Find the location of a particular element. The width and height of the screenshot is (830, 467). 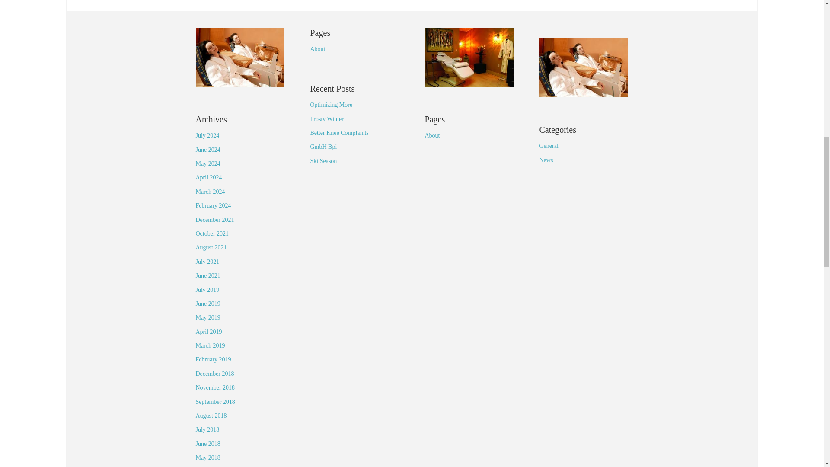

July 2018 is located at coordinates (207, 430).